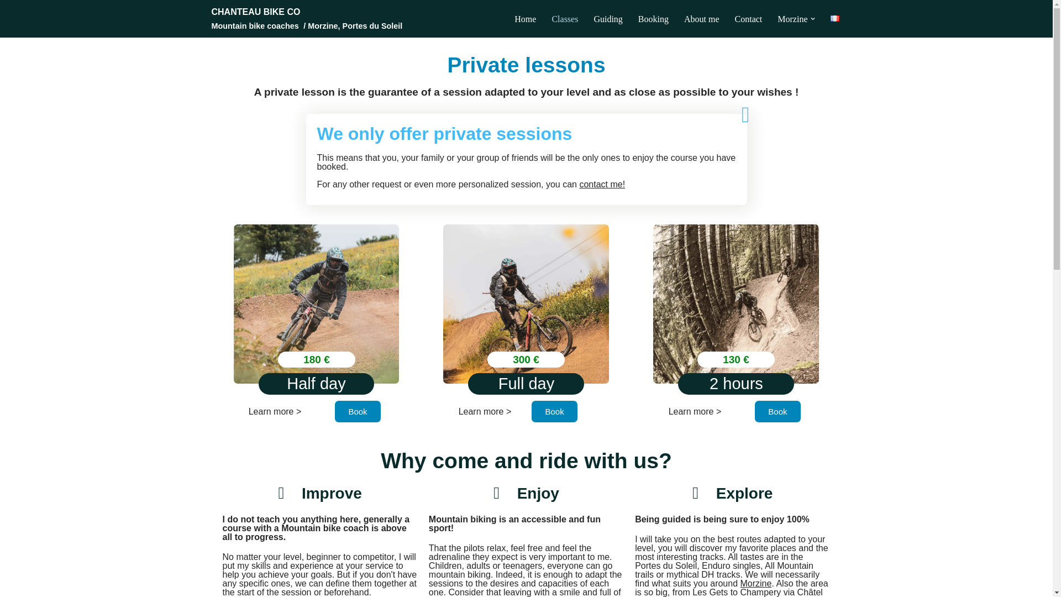 This screenshot has height=597, width=1061. What do you see at coordinates (653, 19) in the screenshot?
I see `Booking` at bounding box center [653, 19].